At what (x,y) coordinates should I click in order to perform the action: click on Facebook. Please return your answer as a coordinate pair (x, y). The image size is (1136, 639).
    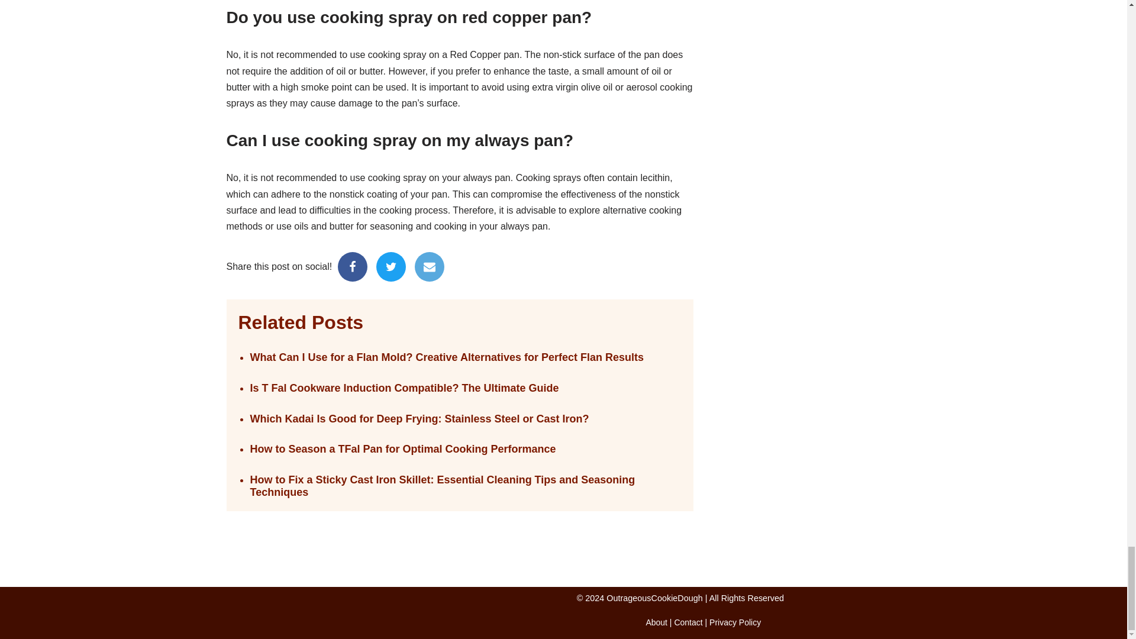
    Looking at the image, I should click on (352, 266).